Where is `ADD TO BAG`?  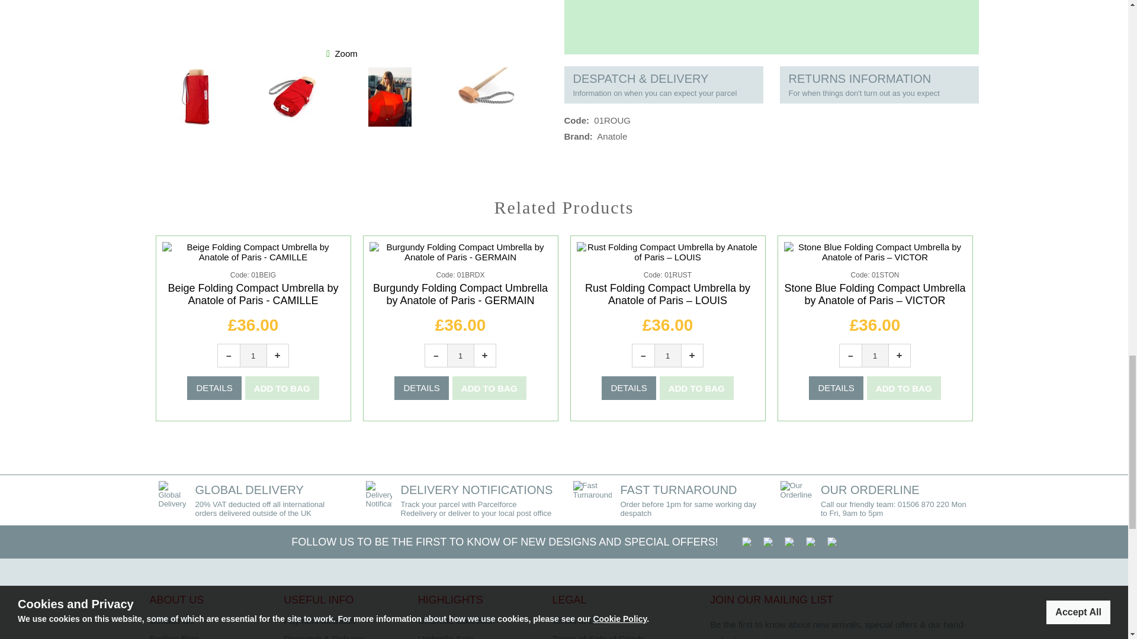
ADD TO BAG is located at coordinates (489, 388).